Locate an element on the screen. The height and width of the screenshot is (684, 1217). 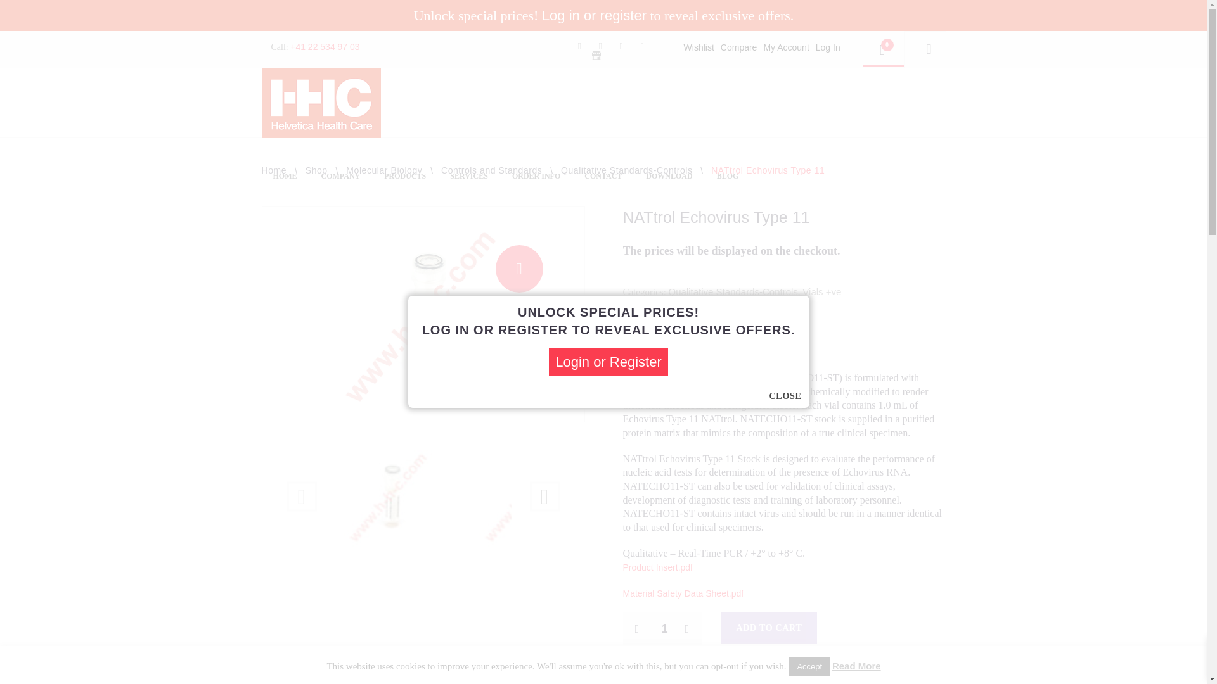
Log in or register is located at coordinates (593, 15).